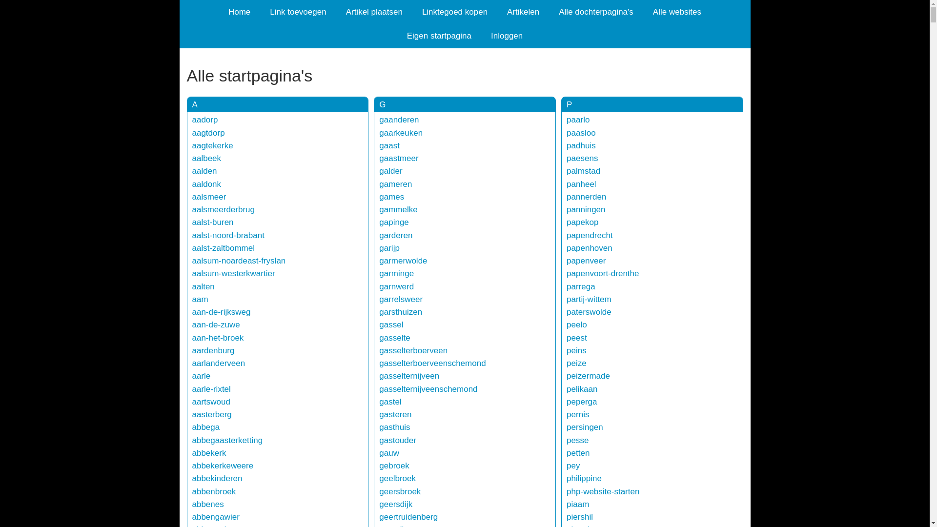 The height and width of the screenshot is (527, 937). I want to click on abbega, so click(206, 427).